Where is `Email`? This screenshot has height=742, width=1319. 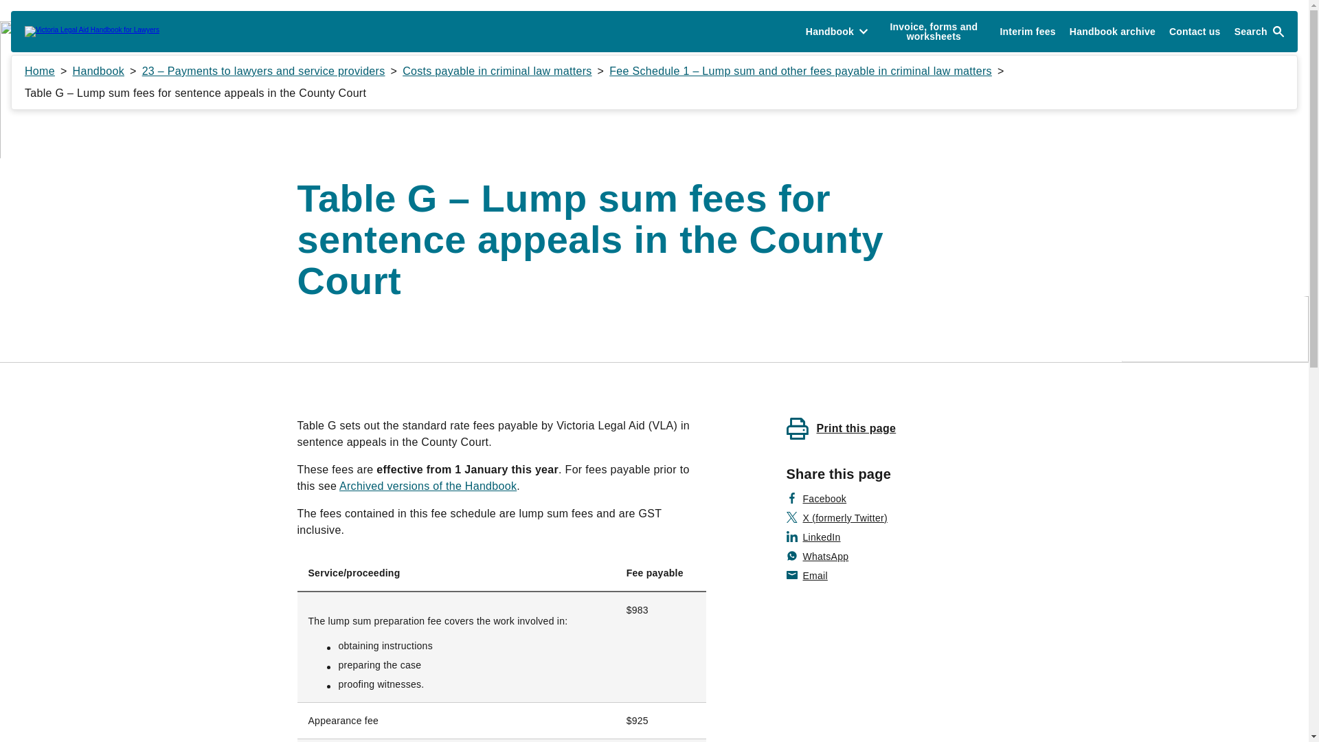 Email is located at coordinates (807, 576).